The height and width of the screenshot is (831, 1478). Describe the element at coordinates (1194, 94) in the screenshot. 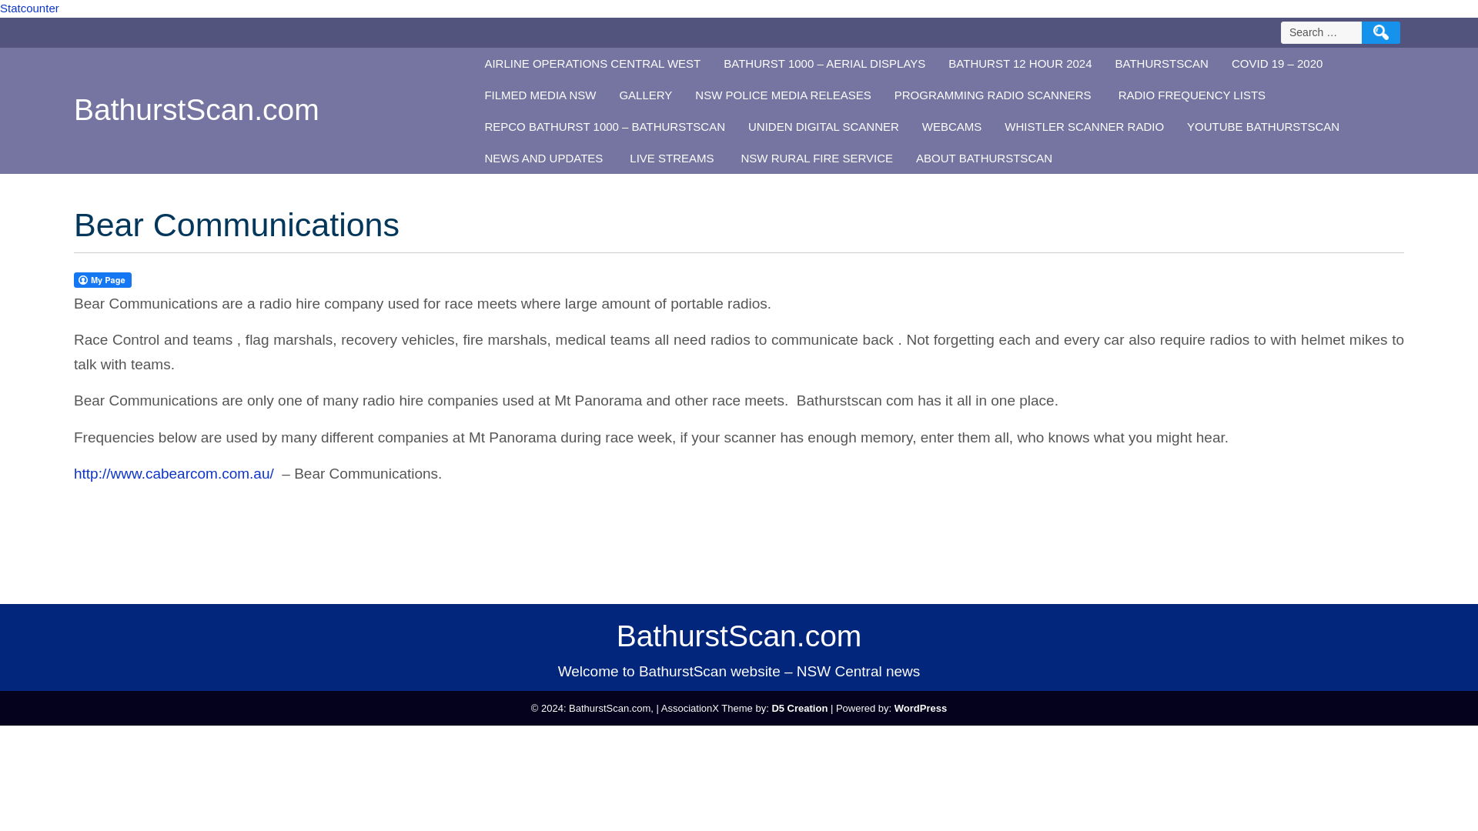

I see `RADIO FREQUENCY LISTS` at that location.